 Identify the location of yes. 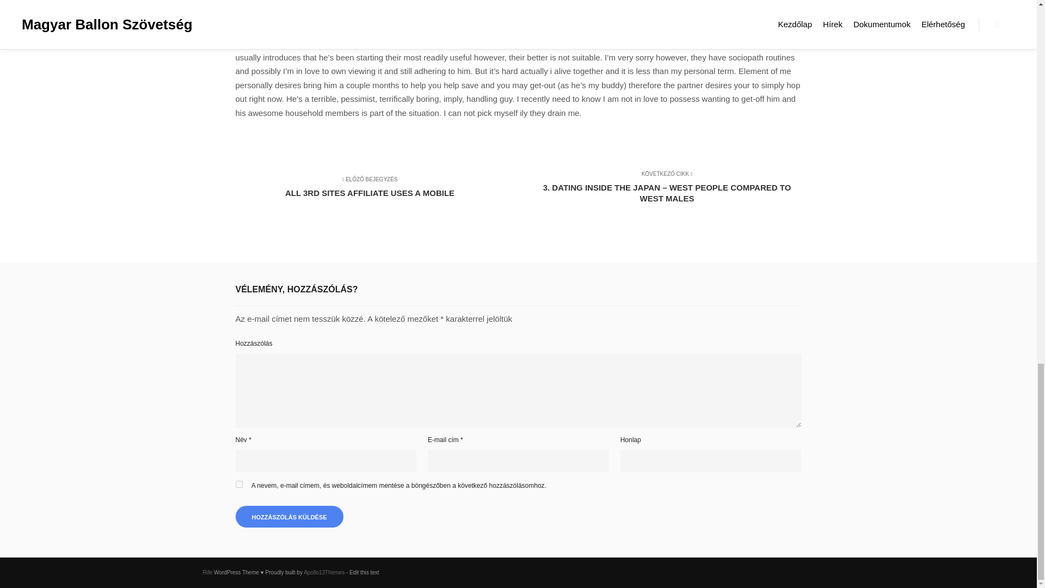
(238, 485).